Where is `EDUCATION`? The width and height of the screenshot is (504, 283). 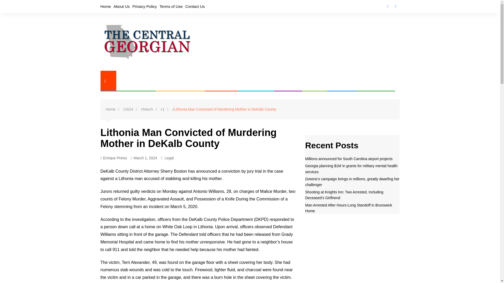 EDUCATION is located at coordinates (253, 81).